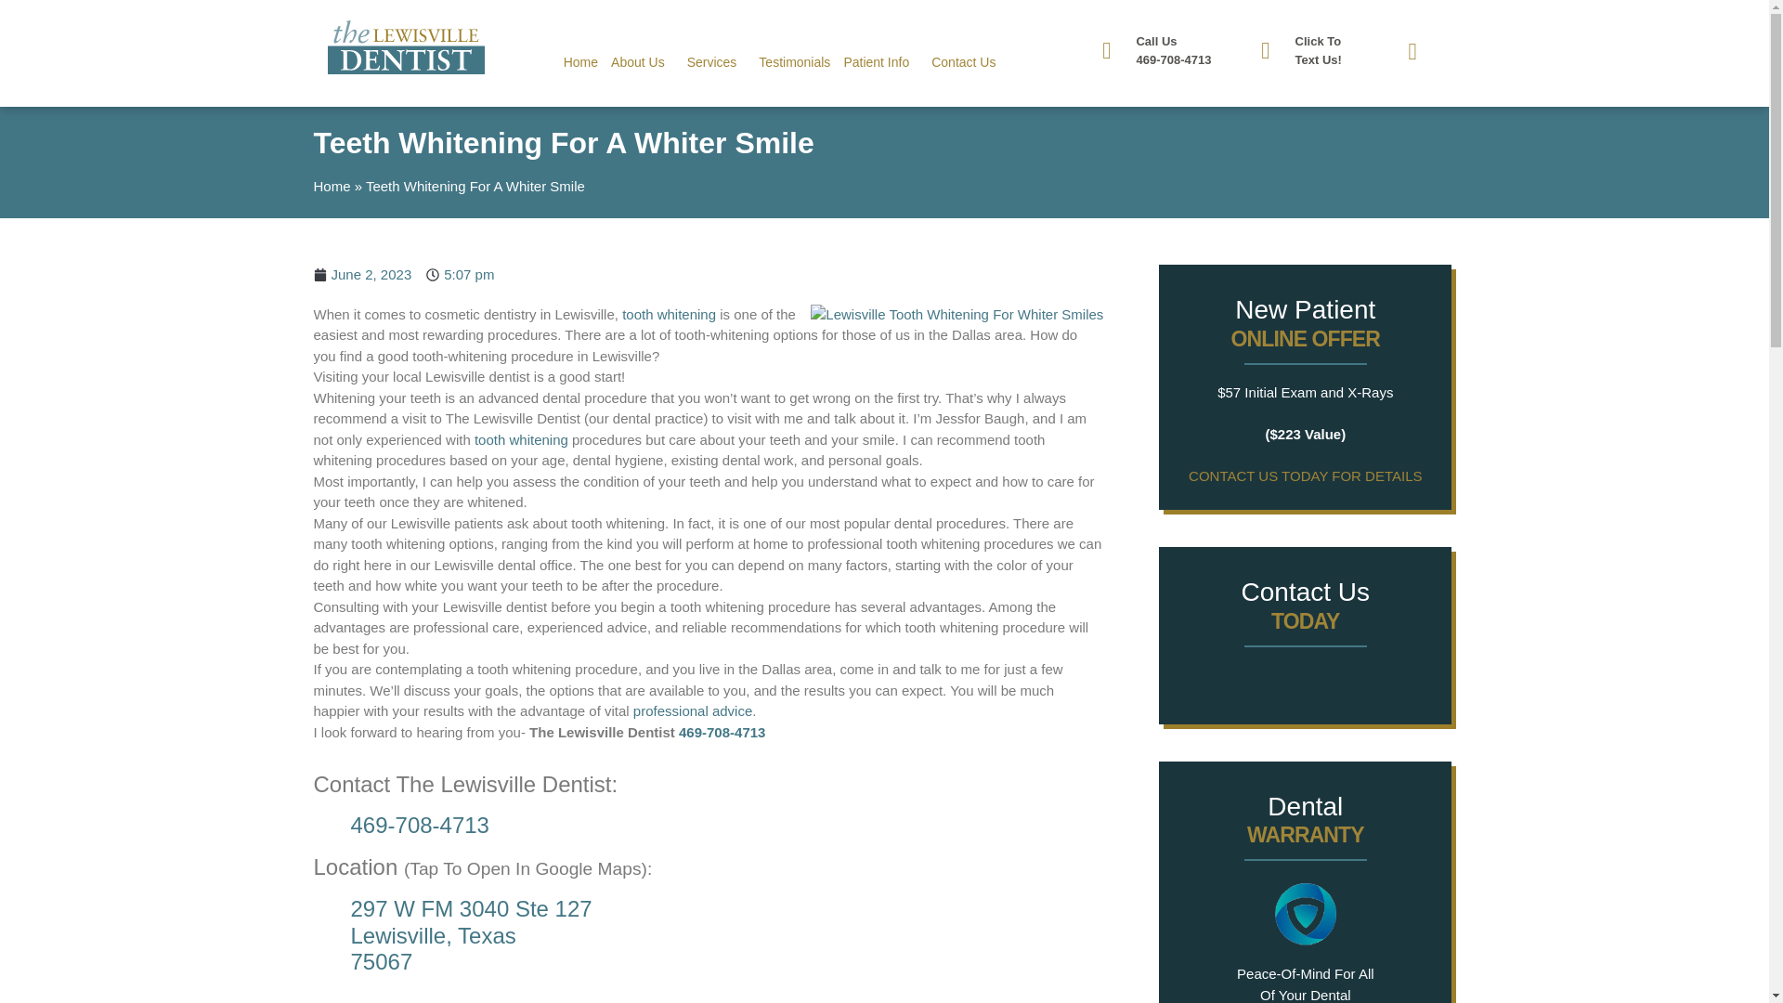  Describe the element at coordinates (717, 61) in the screenshot. I see `Services` at that location.